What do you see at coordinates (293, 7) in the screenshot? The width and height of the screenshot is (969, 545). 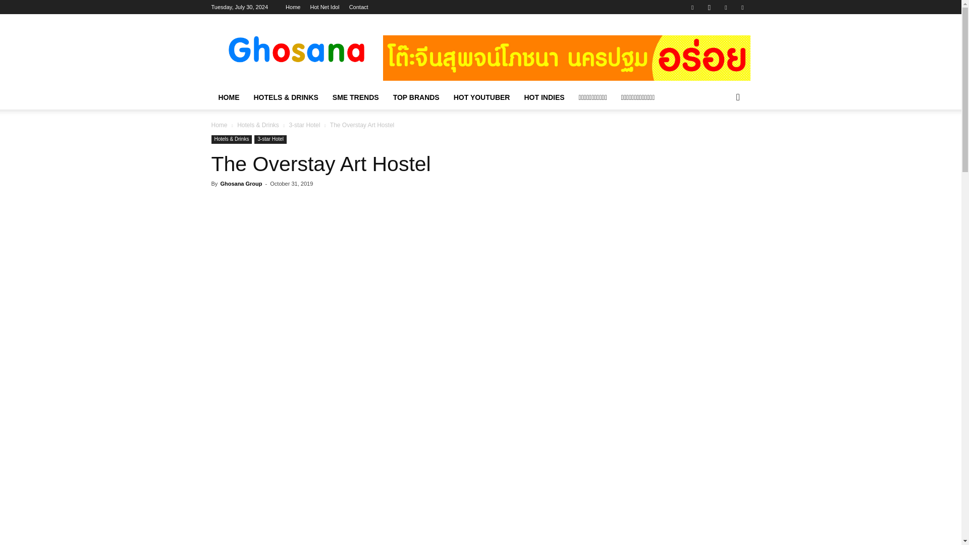 I see `Home` at bounding box center [293, 7].